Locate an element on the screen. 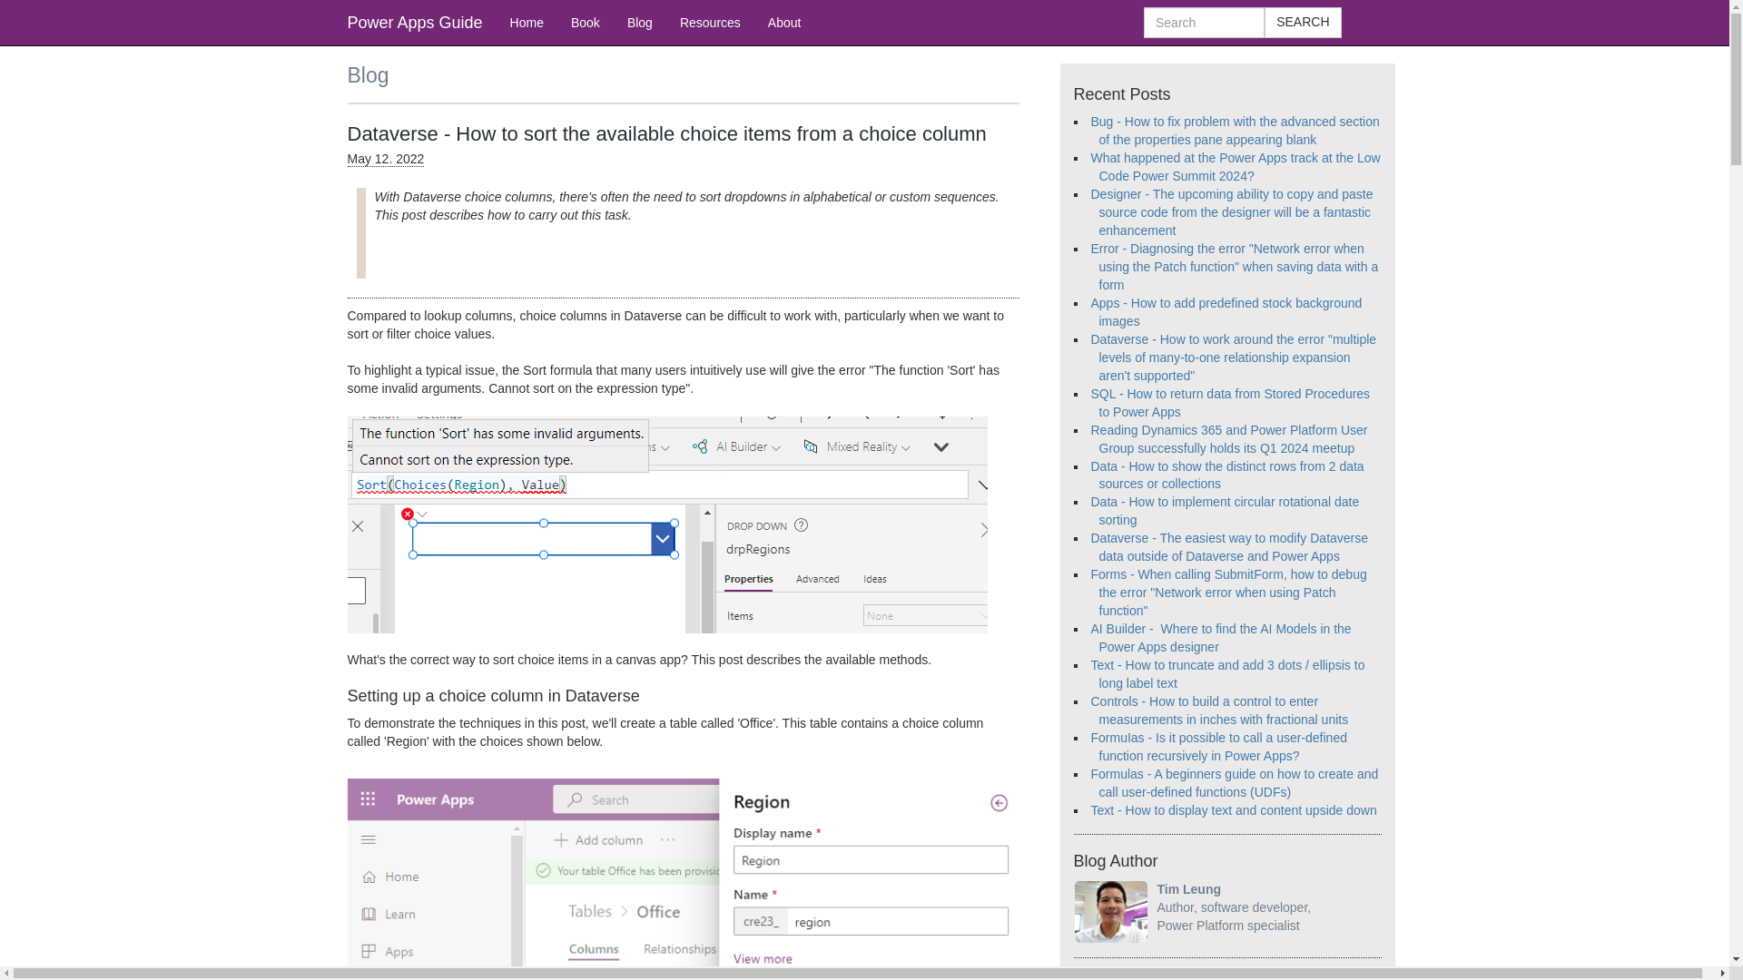  Home is located at coordinates (527, 22).